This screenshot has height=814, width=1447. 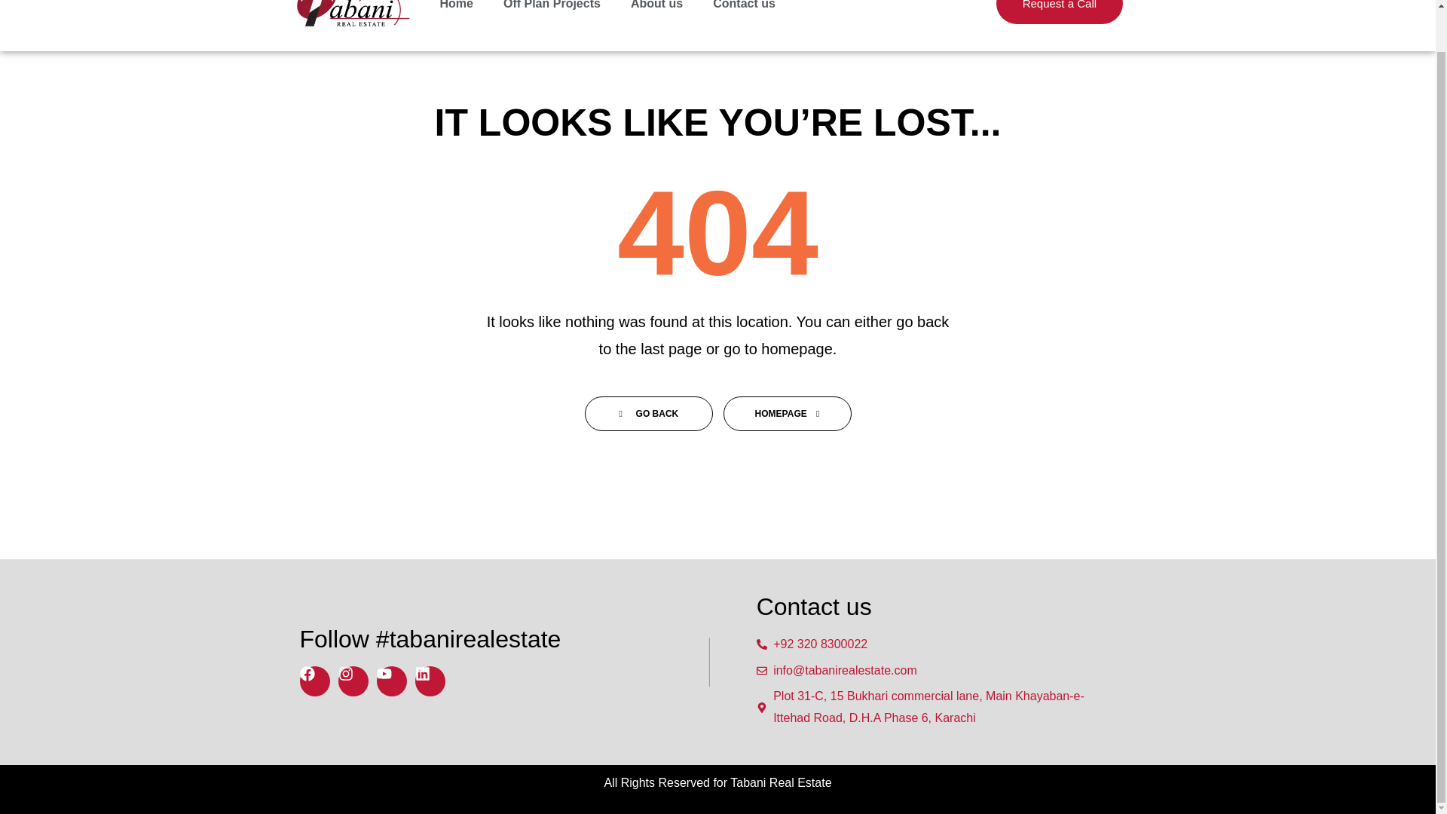 What do you see at coordinates (457, 11) in the screenshot?
I see `Home` at bounding box center [457, 11].